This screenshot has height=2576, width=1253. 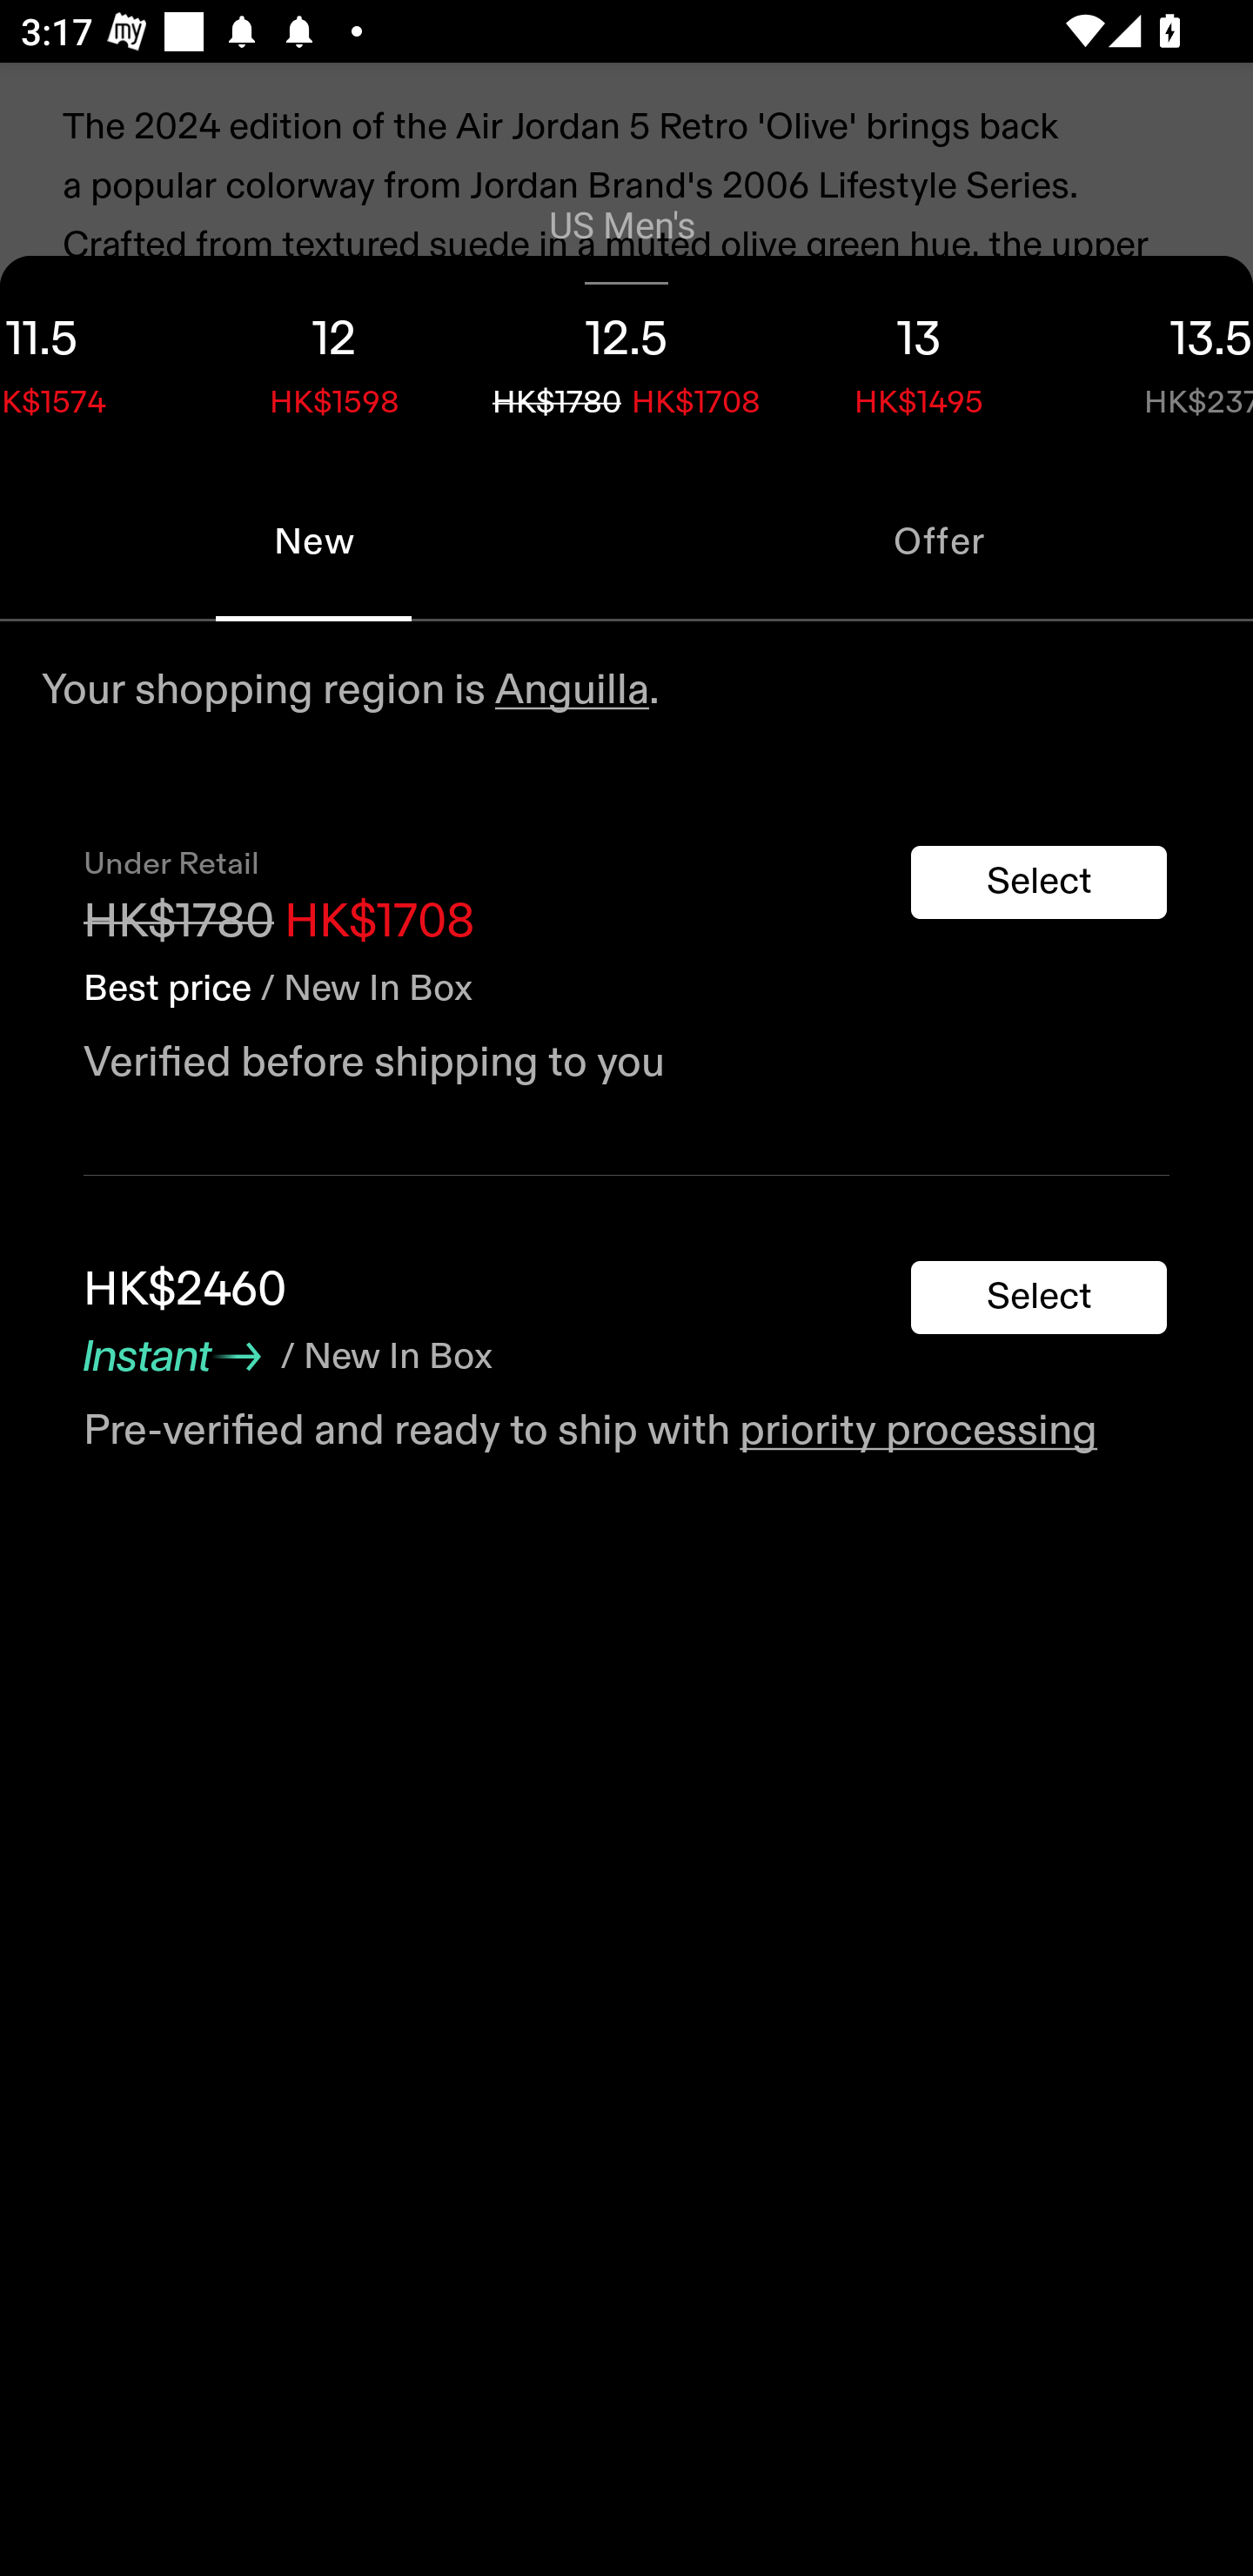 I want to click on 11.5 HK$1574, so click(x=94, y=359).